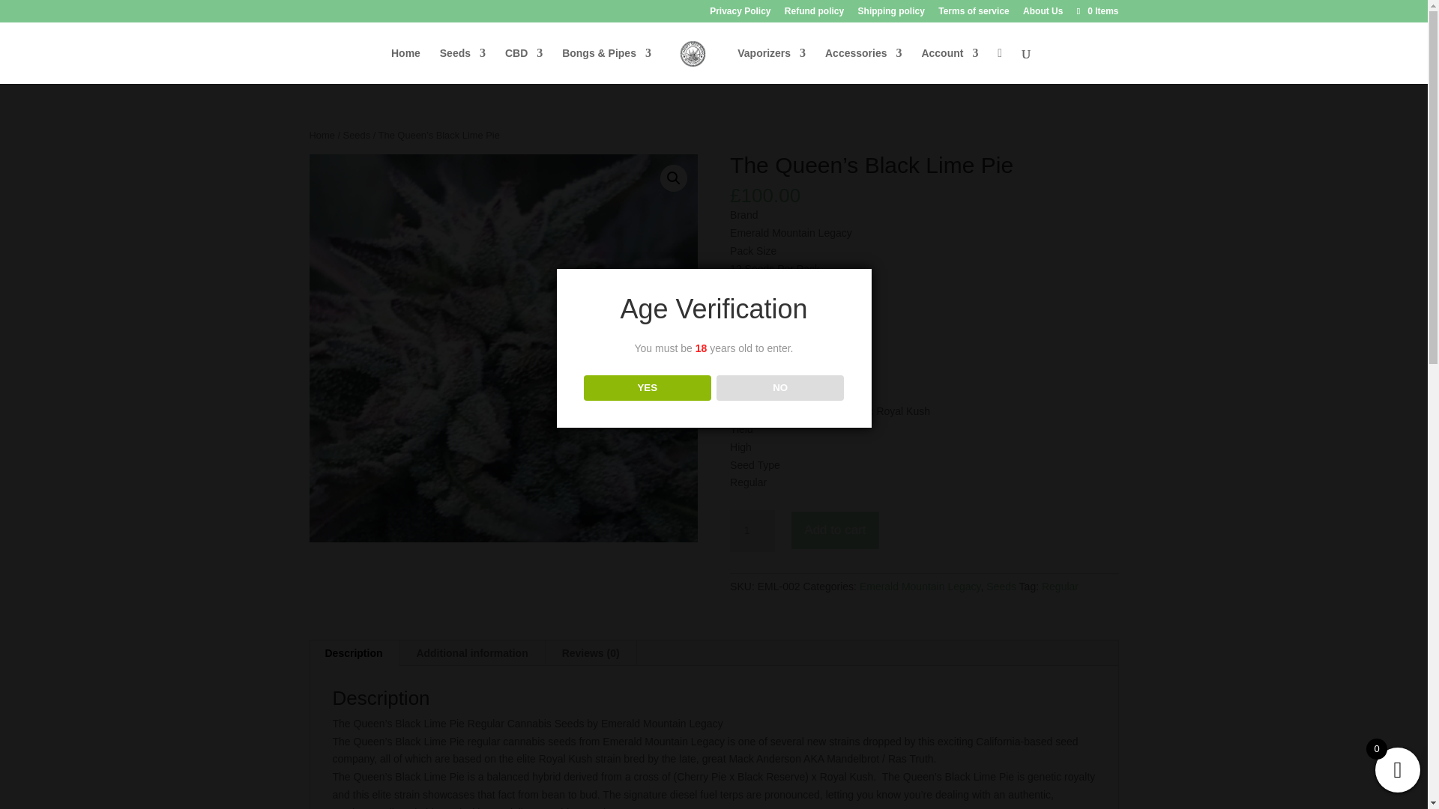 This screenshot has height=809, width=1439. I want to click on Accessories, so click(863, 65).